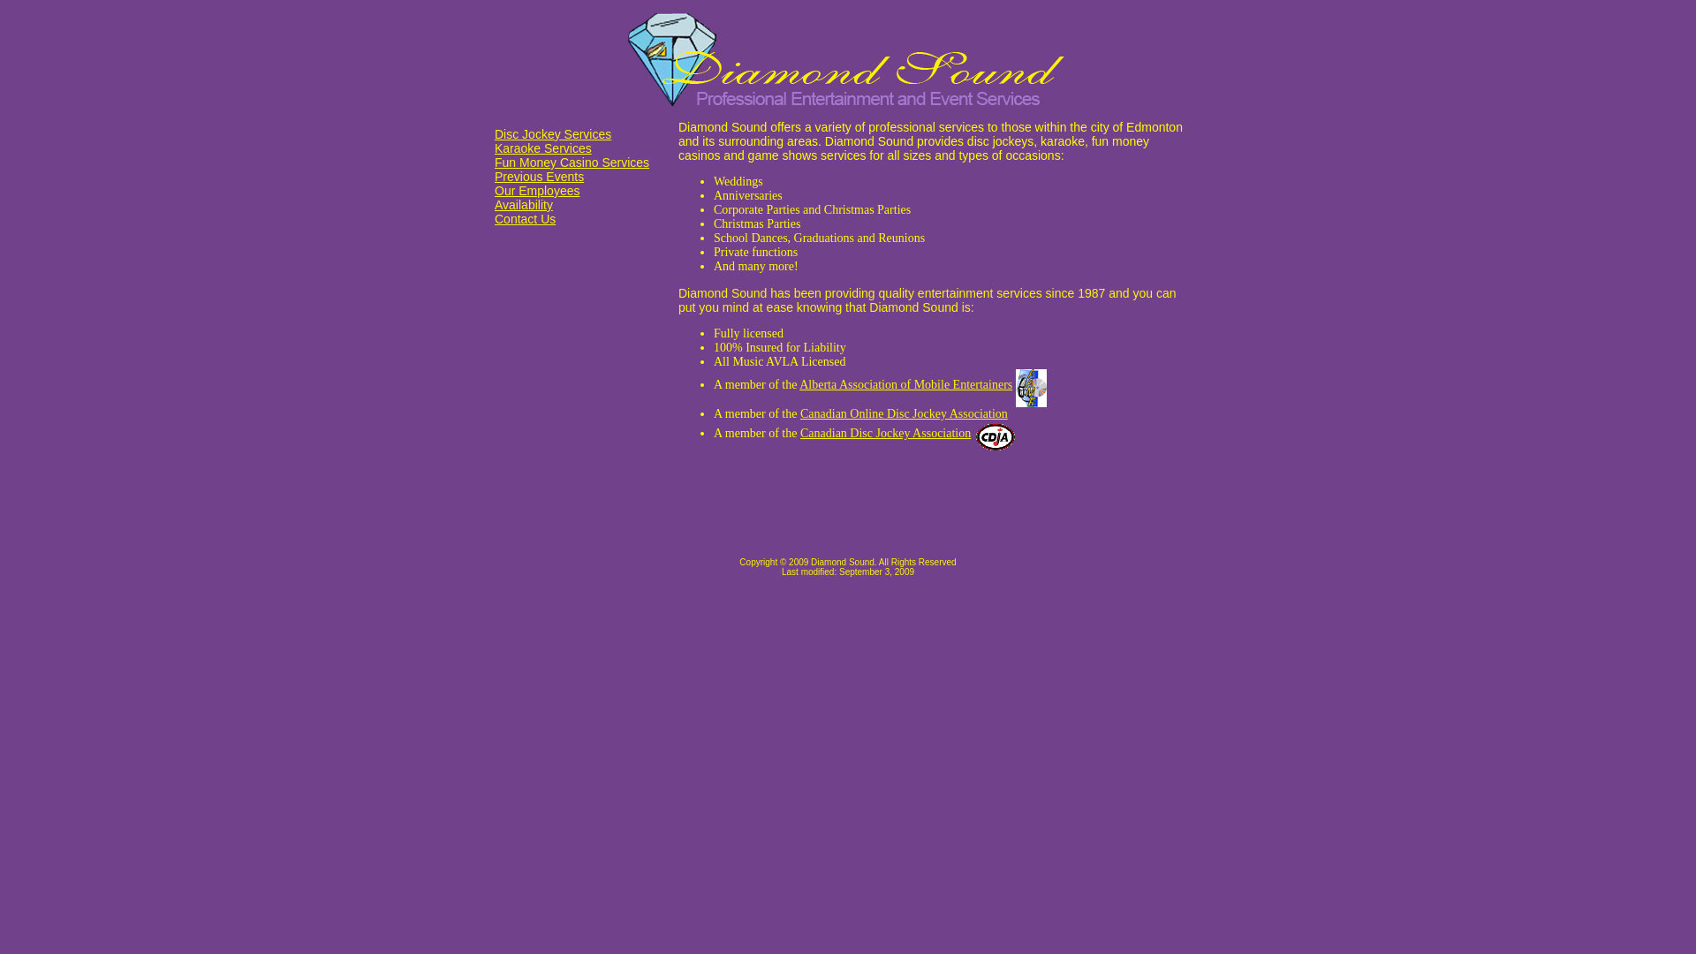  I want to click on Karaoke Services, so click(543, 148).